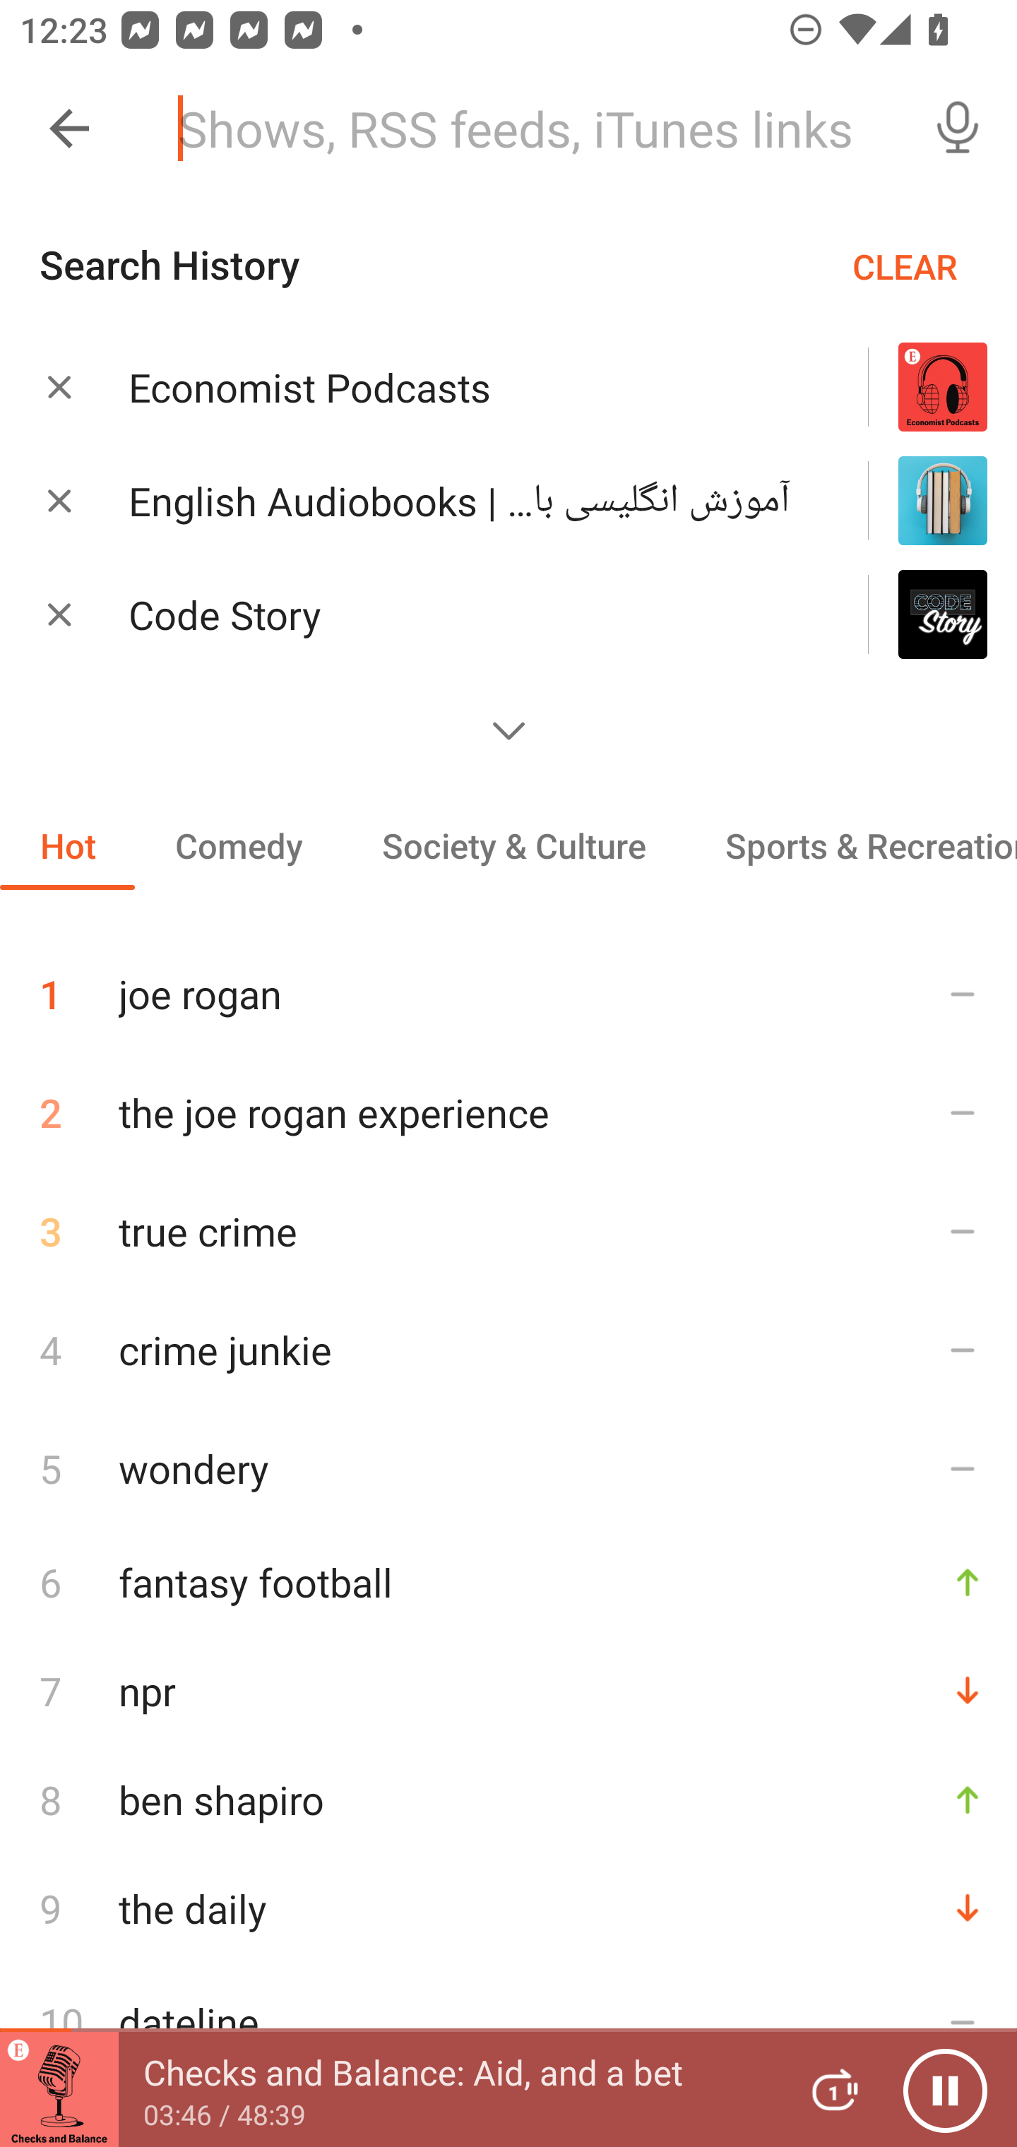 This screenshot has height=2147, width=1017. I want to click on 9 the daily, so click(509, 1907).